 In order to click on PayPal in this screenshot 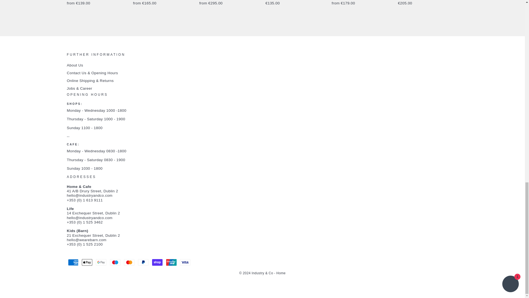, I will do `click(143, 262)`.